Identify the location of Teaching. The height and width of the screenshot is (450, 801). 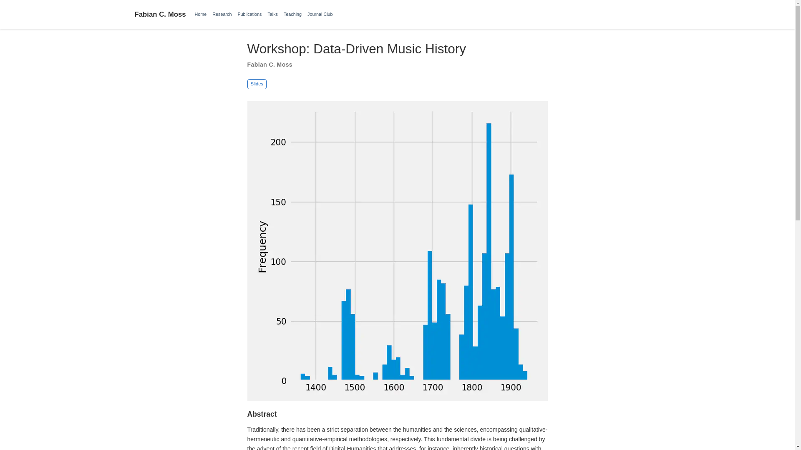
(292, 14).